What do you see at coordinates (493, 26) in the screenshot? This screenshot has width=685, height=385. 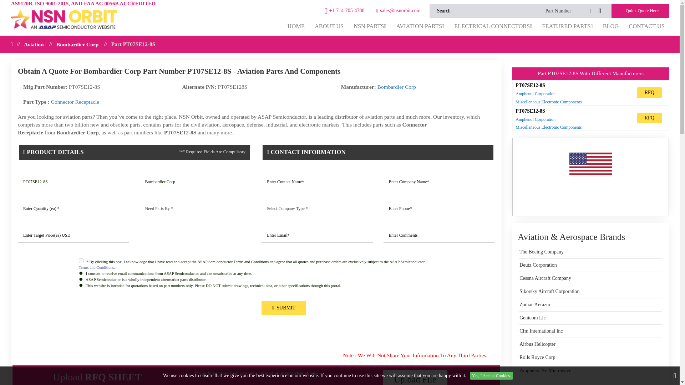 I see `ELECTRICAL CONNECTORS` at bounding box center [493, 26].